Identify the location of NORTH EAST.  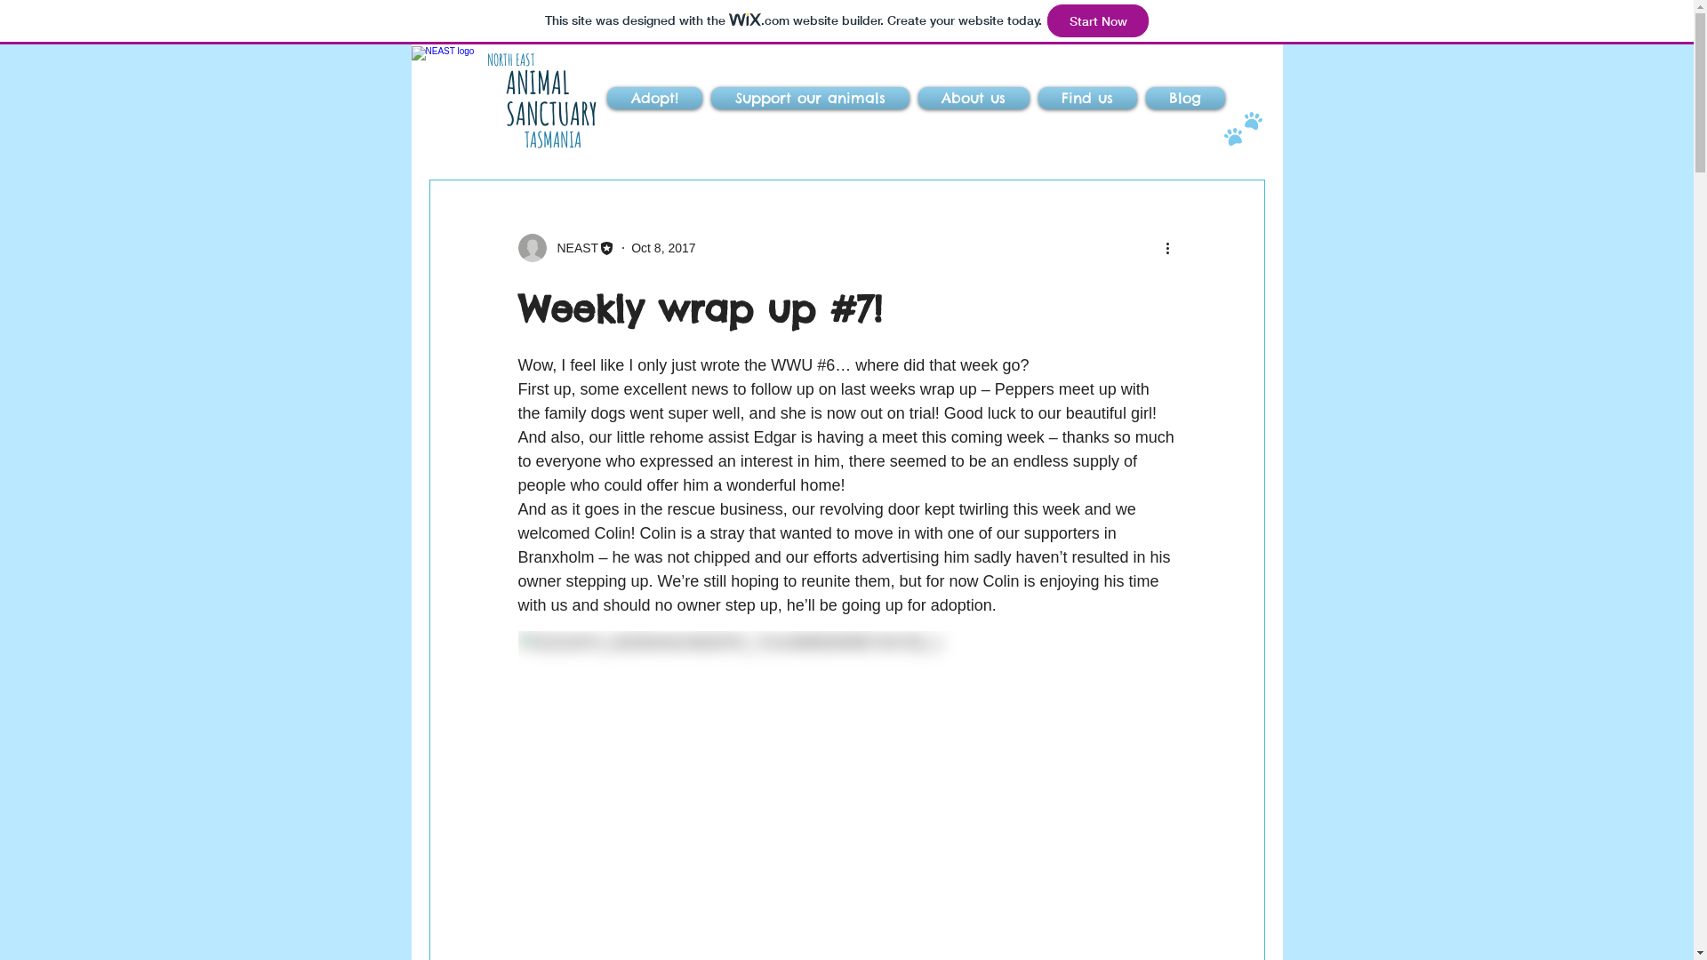
(511, 59).